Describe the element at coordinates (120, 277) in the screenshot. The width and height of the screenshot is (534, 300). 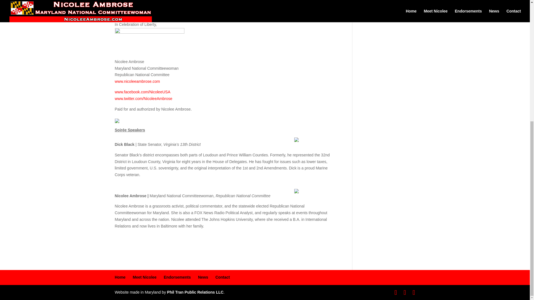
I see `Home` at that location.